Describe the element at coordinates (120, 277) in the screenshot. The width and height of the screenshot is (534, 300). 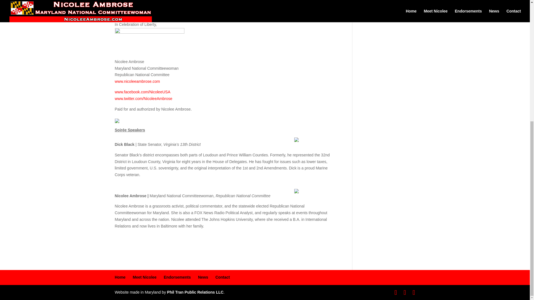
I see `Home` at that location.